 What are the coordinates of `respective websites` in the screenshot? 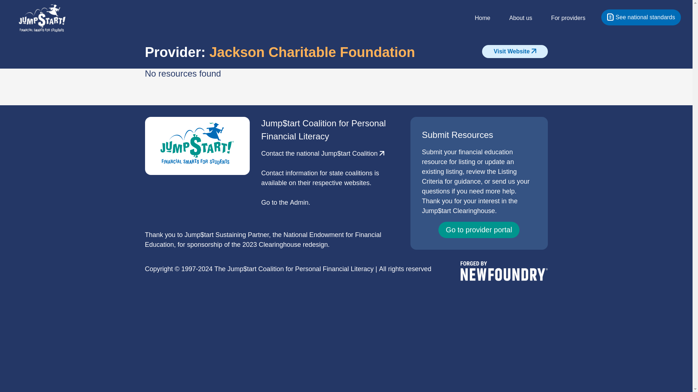 It's located at (341, 183).